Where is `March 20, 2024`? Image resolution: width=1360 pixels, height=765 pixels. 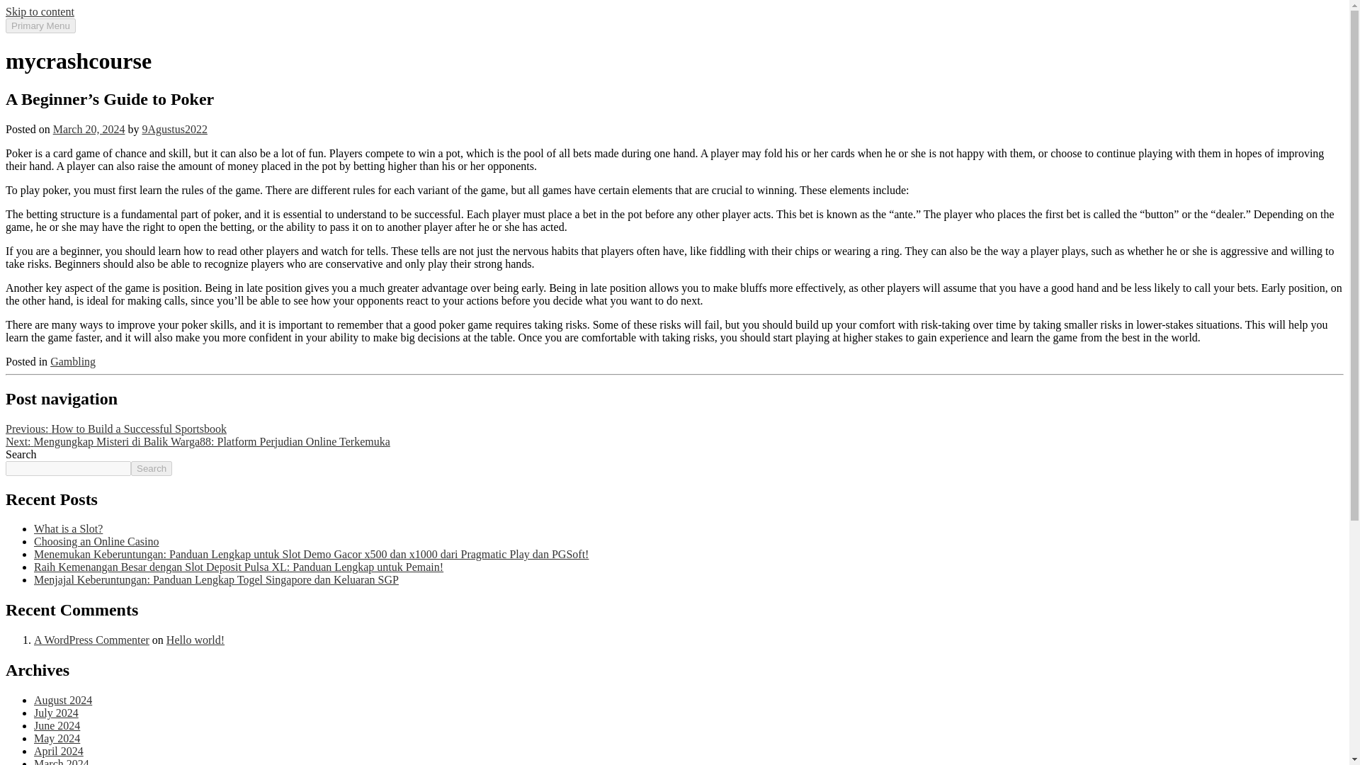
March 20, 2024 is located at coordinates (89, 129).